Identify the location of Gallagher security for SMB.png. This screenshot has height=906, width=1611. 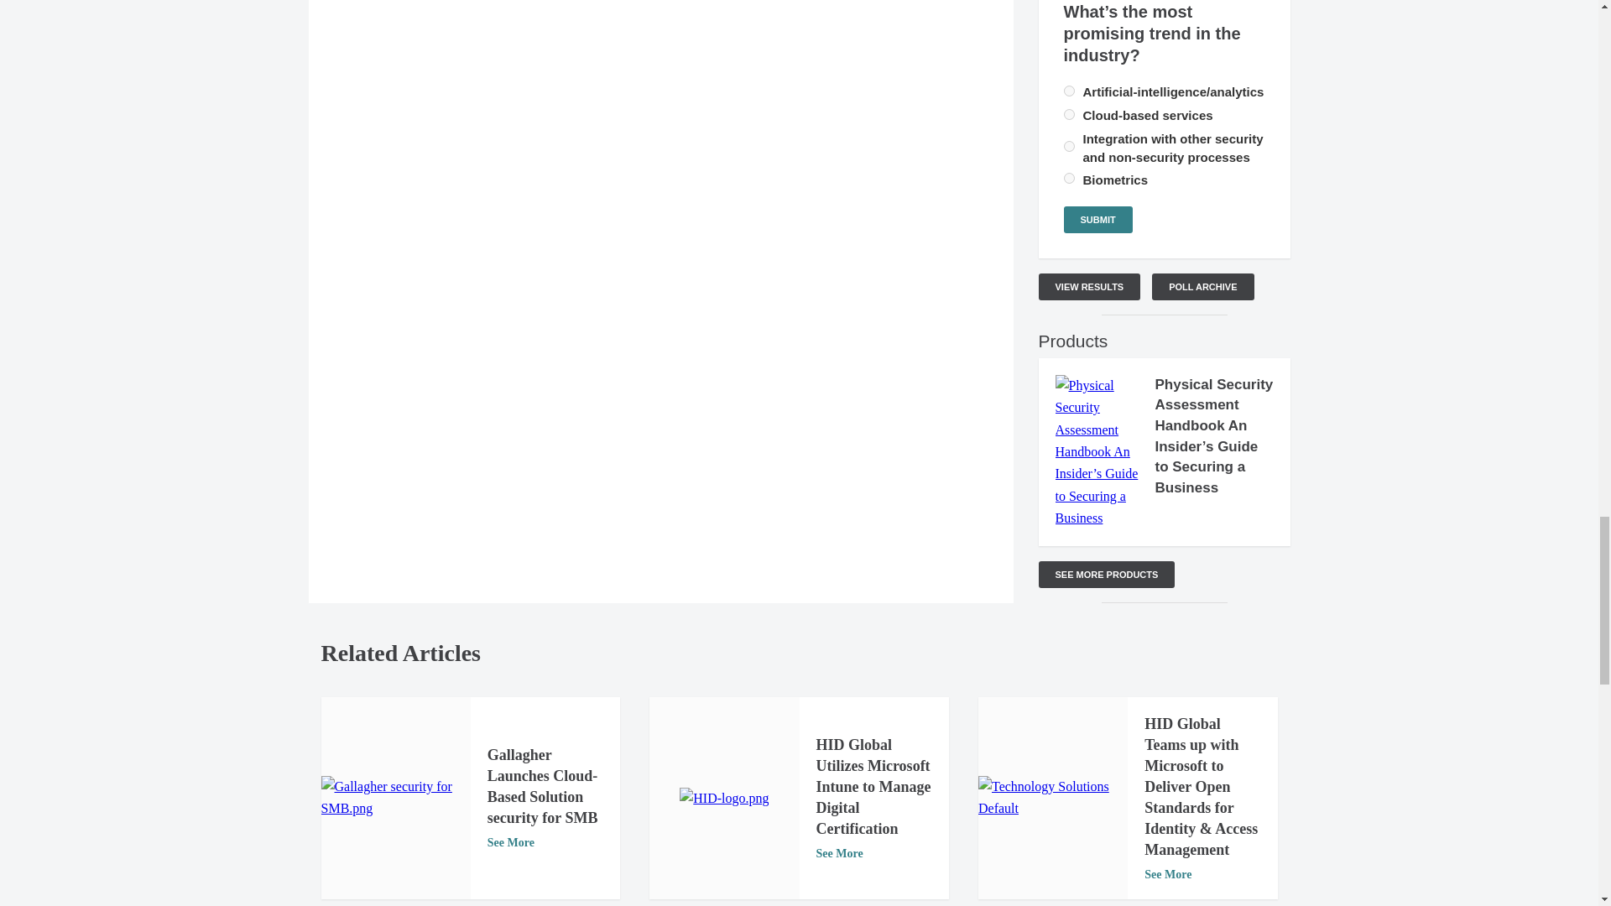
(395, 798).